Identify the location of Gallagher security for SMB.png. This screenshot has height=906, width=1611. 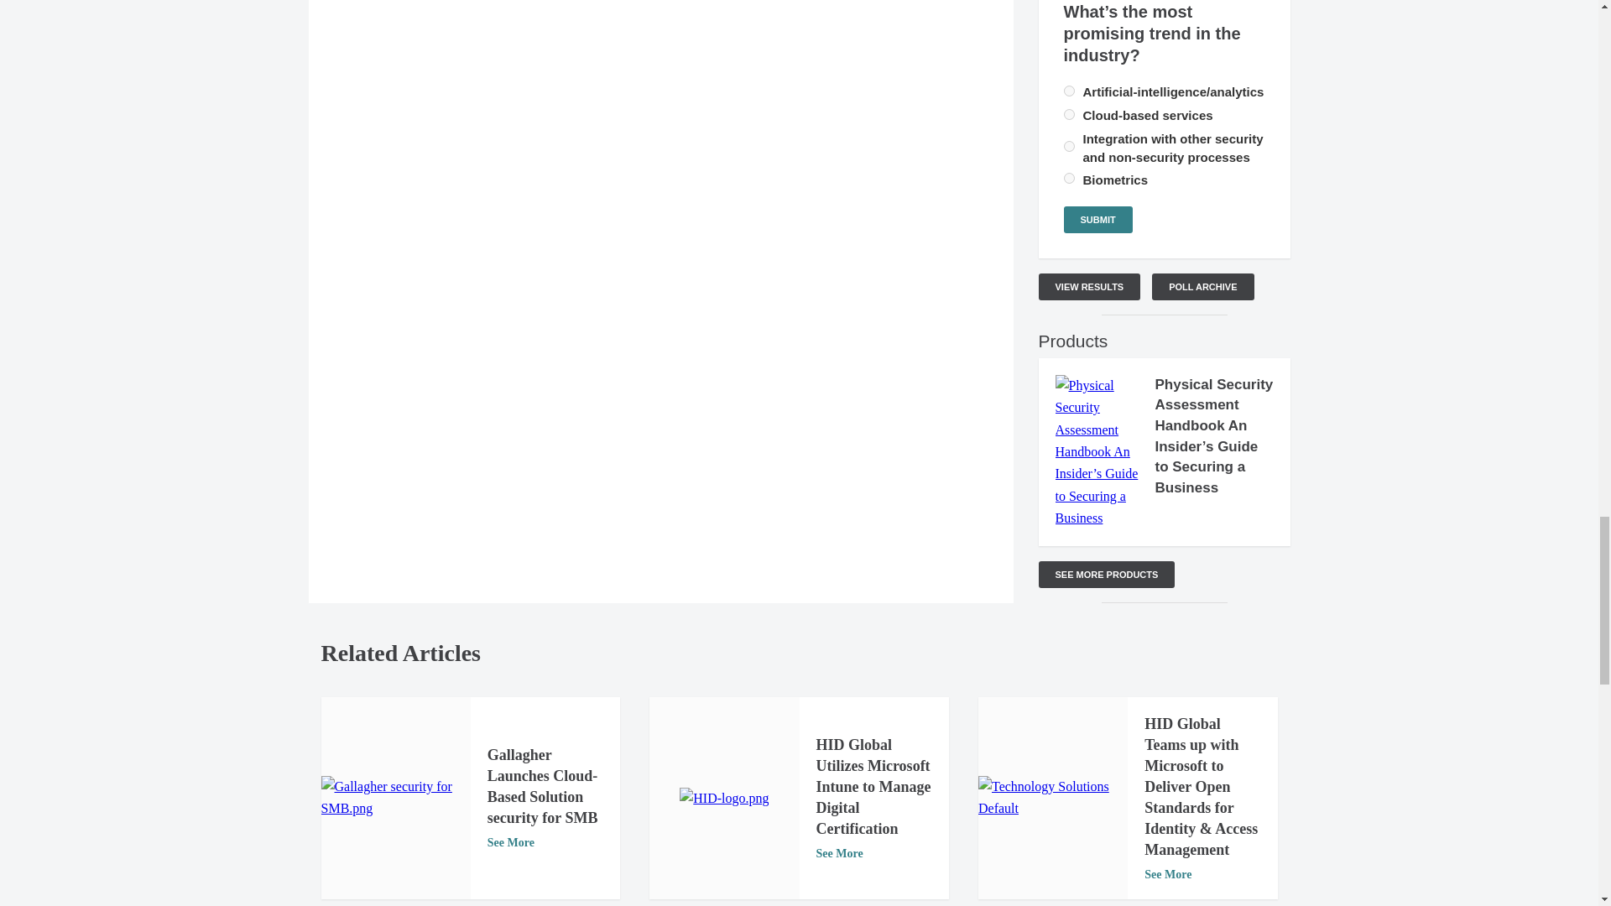
(395, 798).